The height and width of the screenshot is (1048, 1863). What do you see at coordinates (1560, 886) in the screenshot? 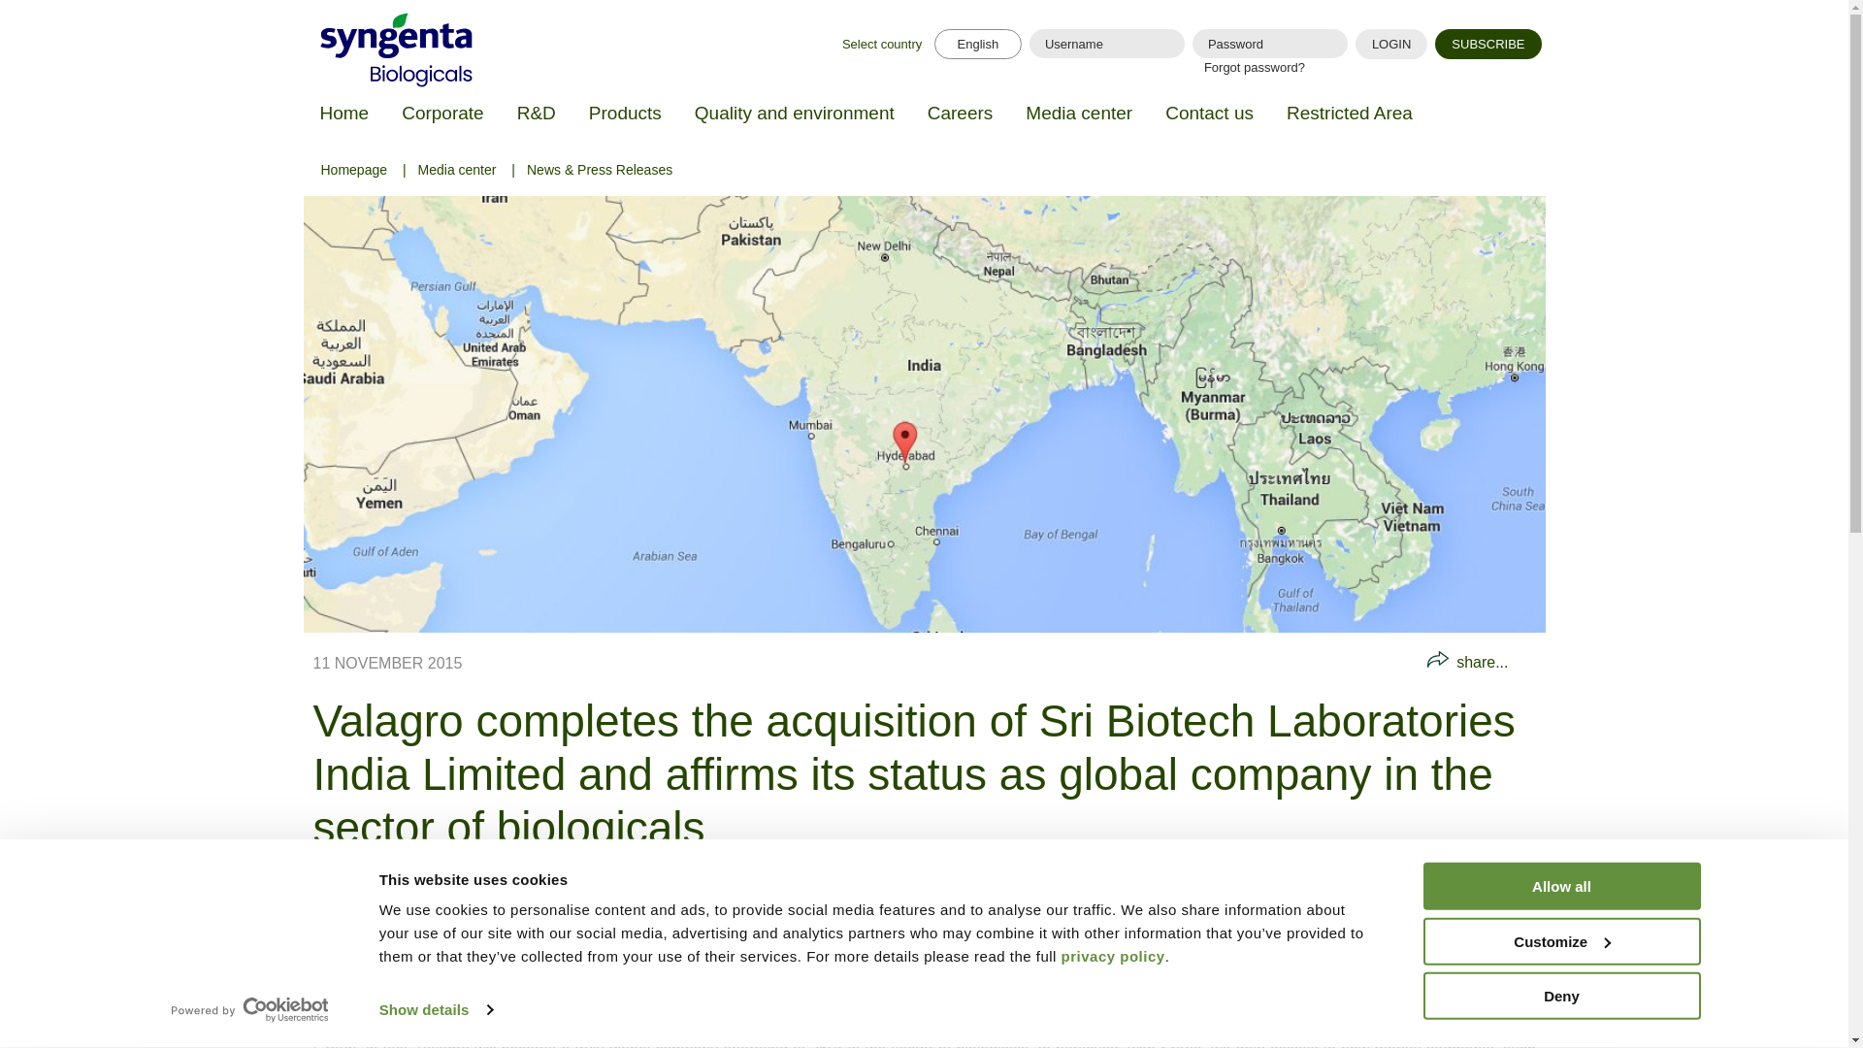
I see `Allow all` at bounding box center [1560, 886].